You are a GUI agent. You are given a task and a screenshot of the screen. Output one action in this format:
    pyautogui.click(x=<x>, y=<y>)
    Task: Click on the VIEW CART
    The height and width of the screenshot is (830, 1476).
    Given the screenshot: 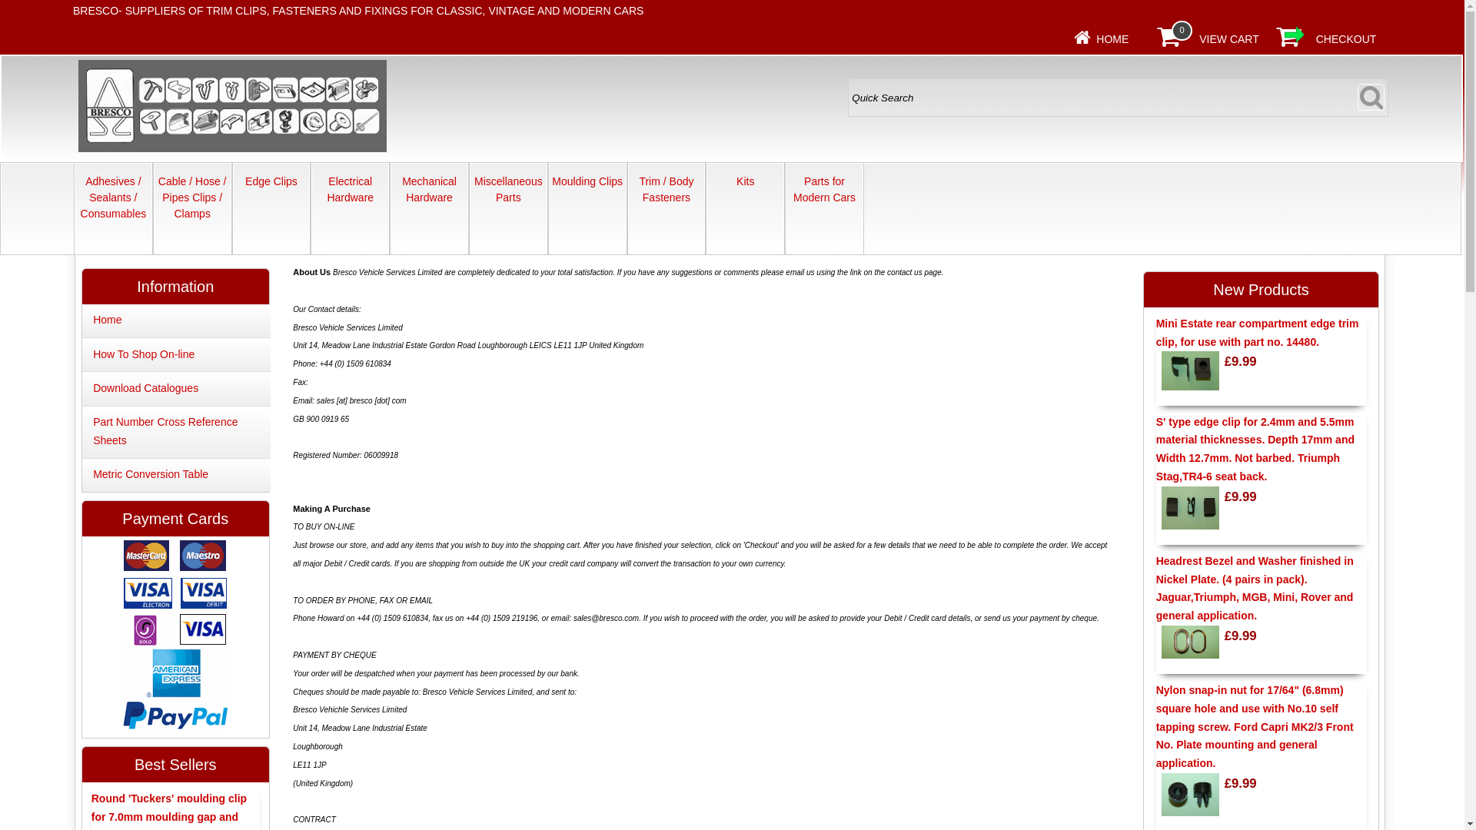 What is the action you would take?
    pyautogui.click(x=1228, y=39)
    